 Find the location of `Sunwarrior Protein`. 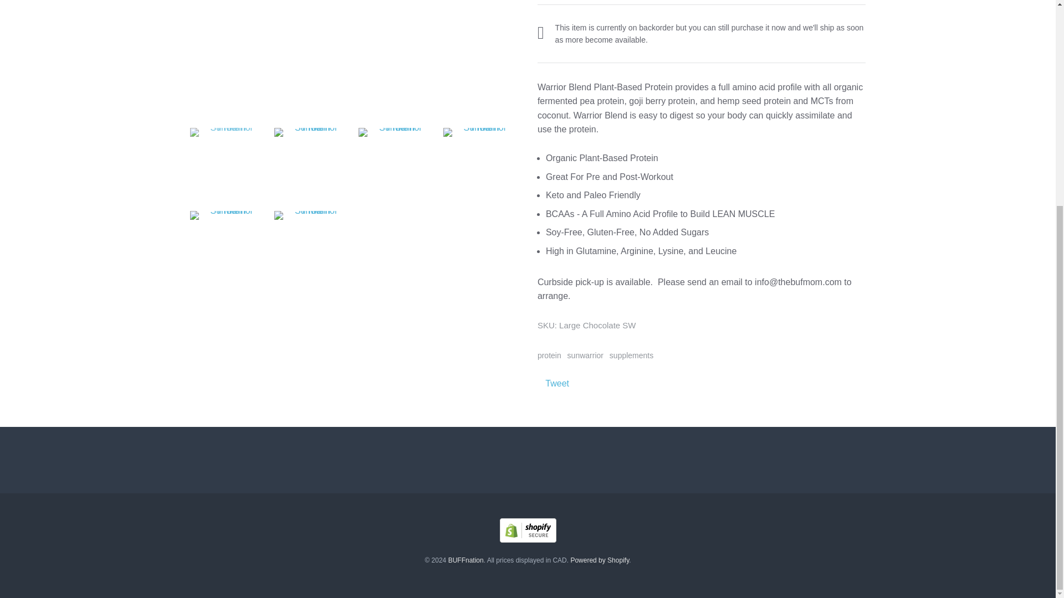

Sunwarrior Protein is located at coordinates (396, 165).